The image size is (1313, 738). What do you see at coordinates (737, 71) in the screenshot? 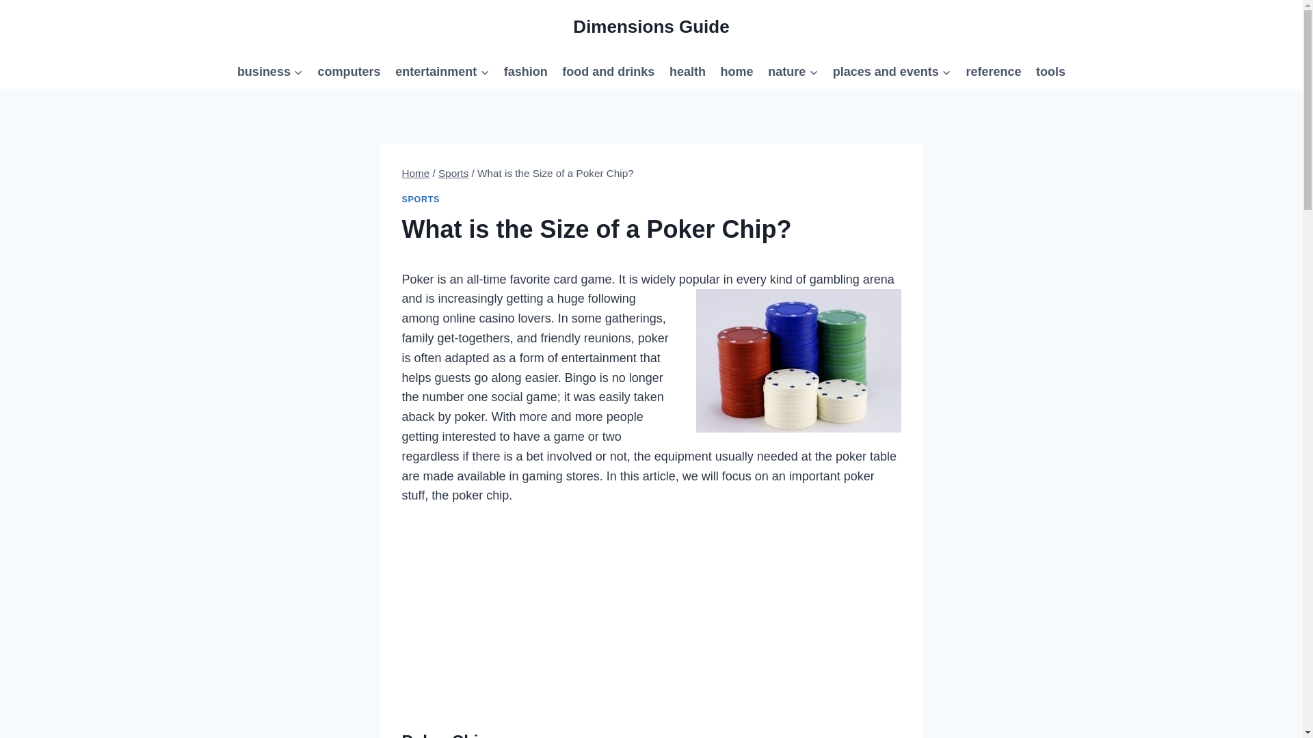
I see `home` at bounding box center [737, 71].